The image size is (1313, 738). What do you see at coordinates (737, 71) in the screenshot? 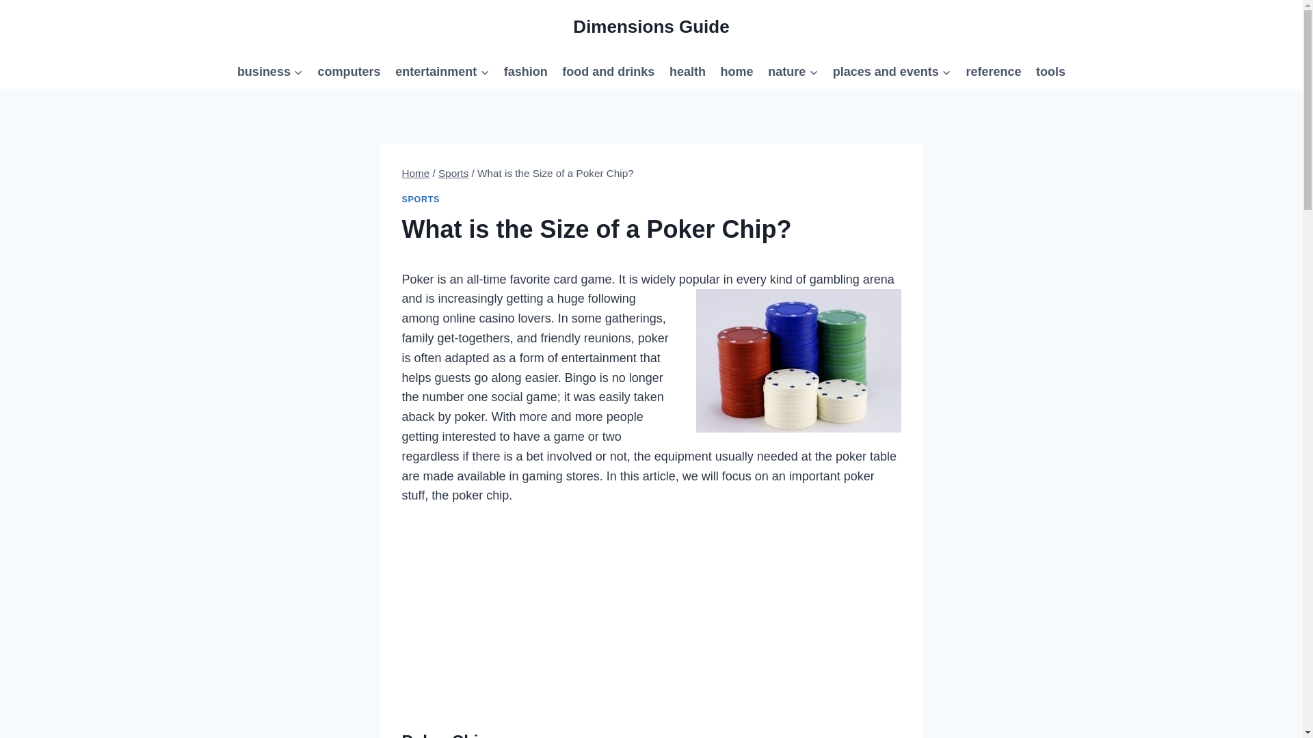
I see `home` at bounding box center [737, 71].